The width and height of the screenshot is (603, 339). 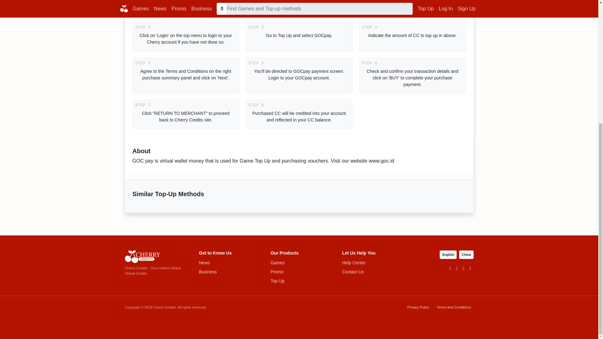 I want to click on Games, so click(x=299, y=263).